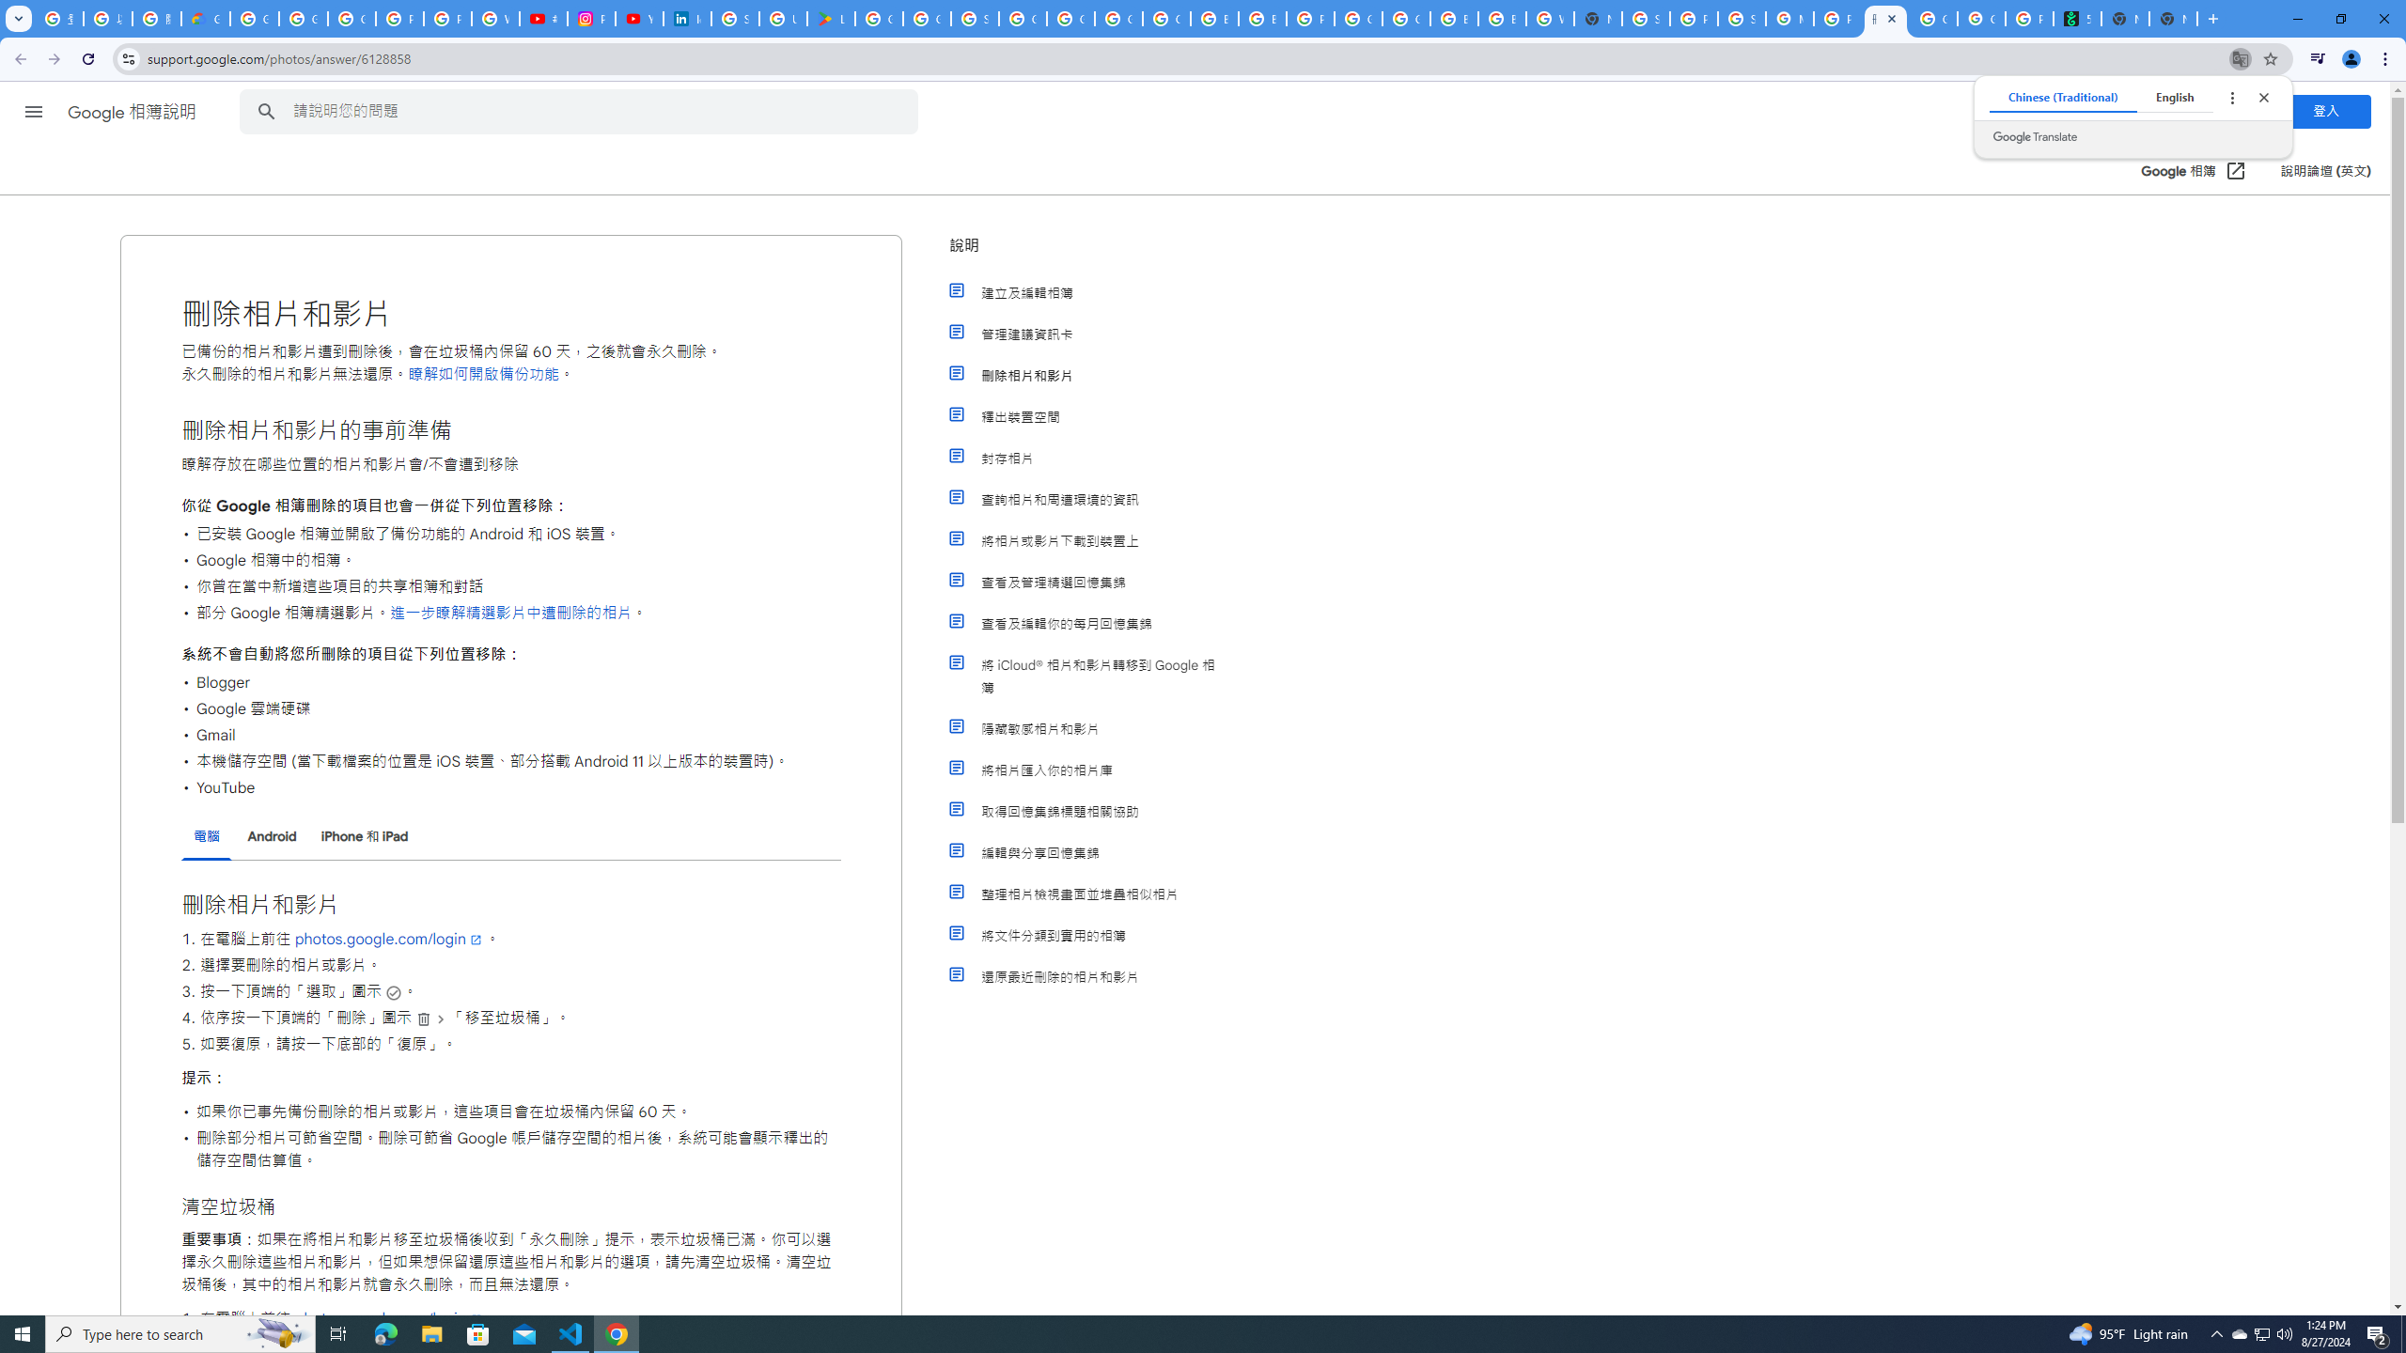 The height and width of the screenshot is (1353, 2406). What do you see at coordinates (1213, 19) in the screenshot?
I see `Browse Chrome as a guest - Computer - Google Chrome Help` at bounding box center [1213, 19].